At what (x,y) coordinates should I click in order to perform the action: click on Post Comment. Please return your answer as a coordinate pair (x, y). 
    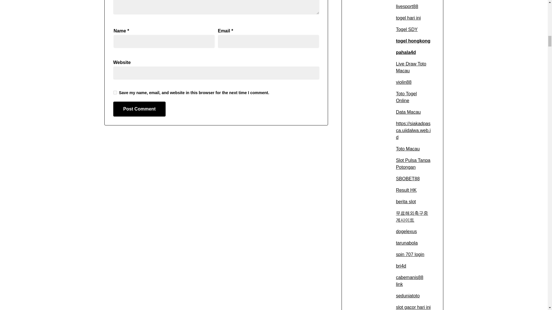
    Looking at the image, I should click on (139, 109).